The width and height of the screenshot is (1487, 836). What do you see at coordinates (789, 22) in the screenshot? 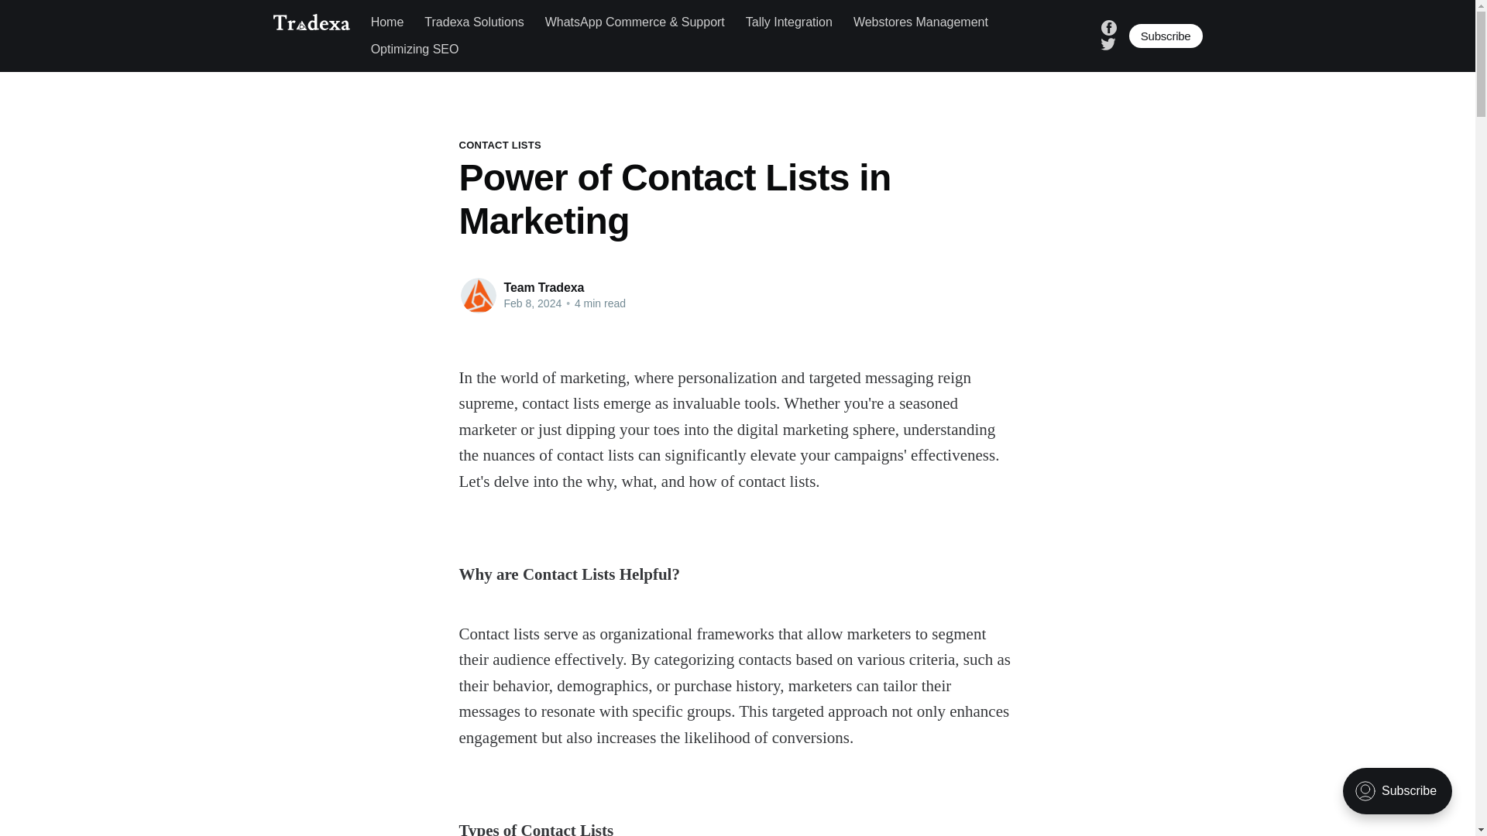
I see `Tally Integration` at bounding box center [789, 22].